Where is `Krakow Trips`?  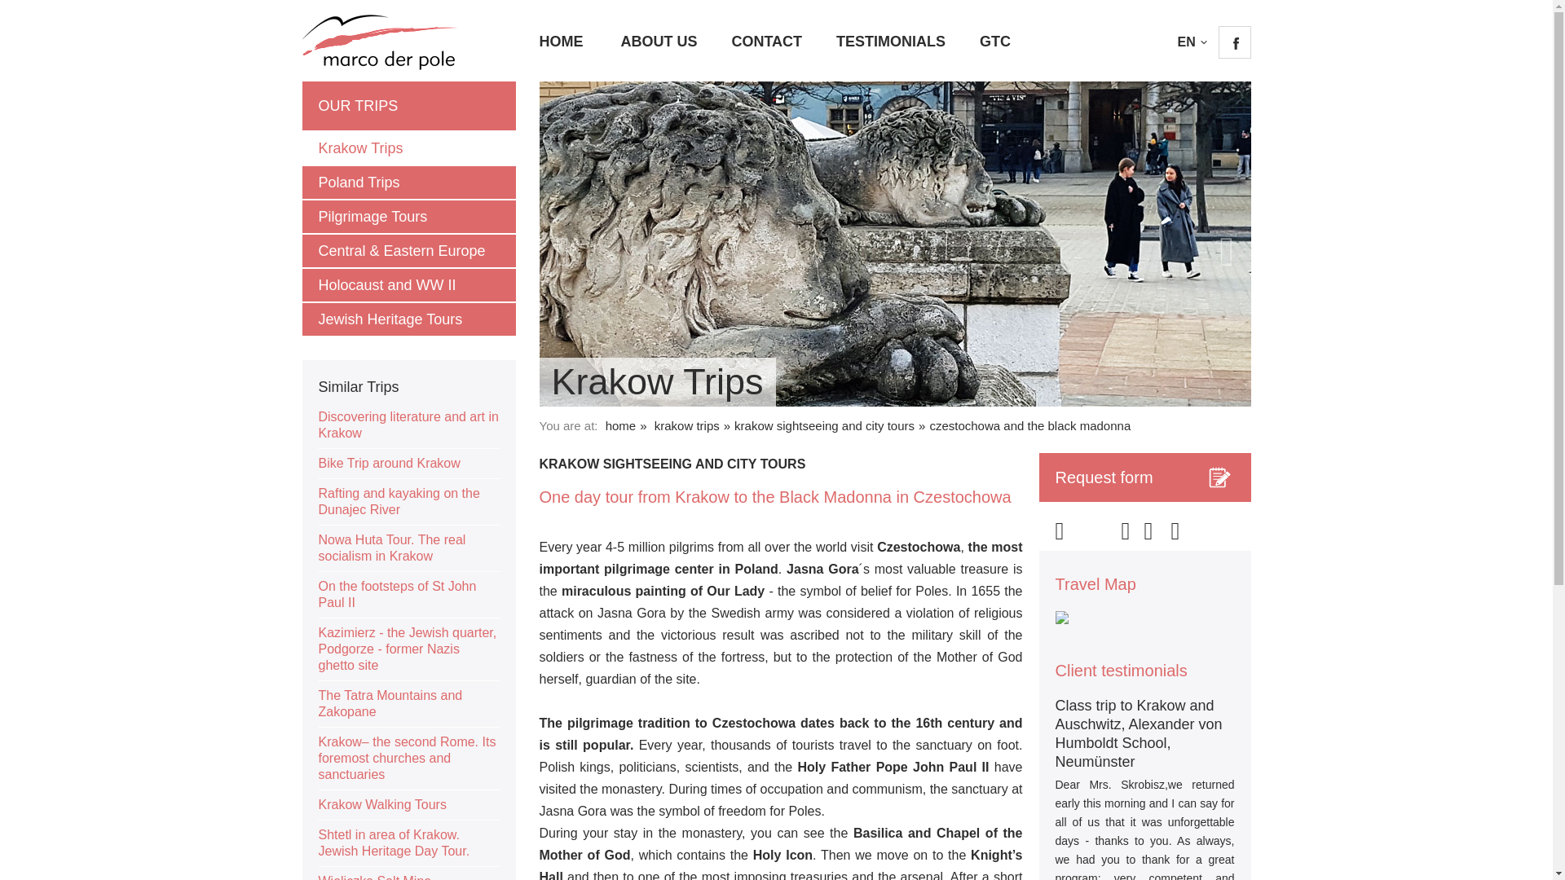
Krakow Trips is located at coordinates (408, 148).